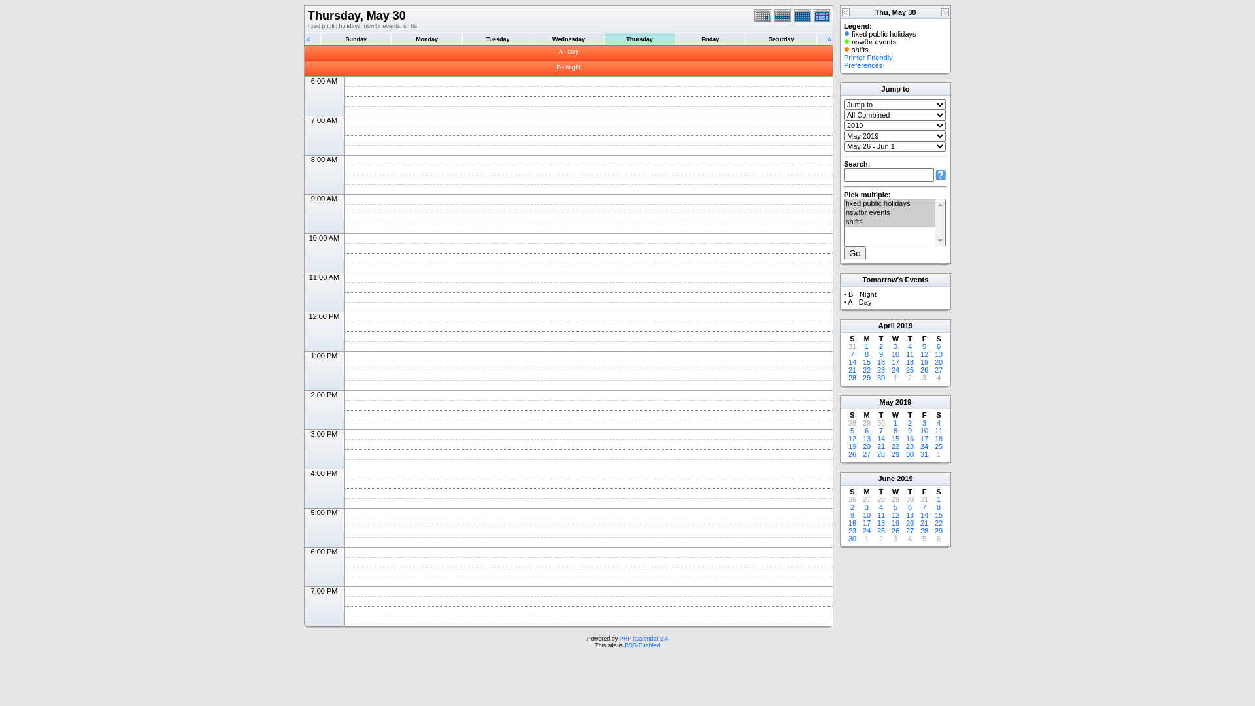 Image resolution: width=1255 pixels, height=706 pixels. What do you see at coordinates (924, 354) in the screenshot?
I see `12` at bounding box center [924, 354].